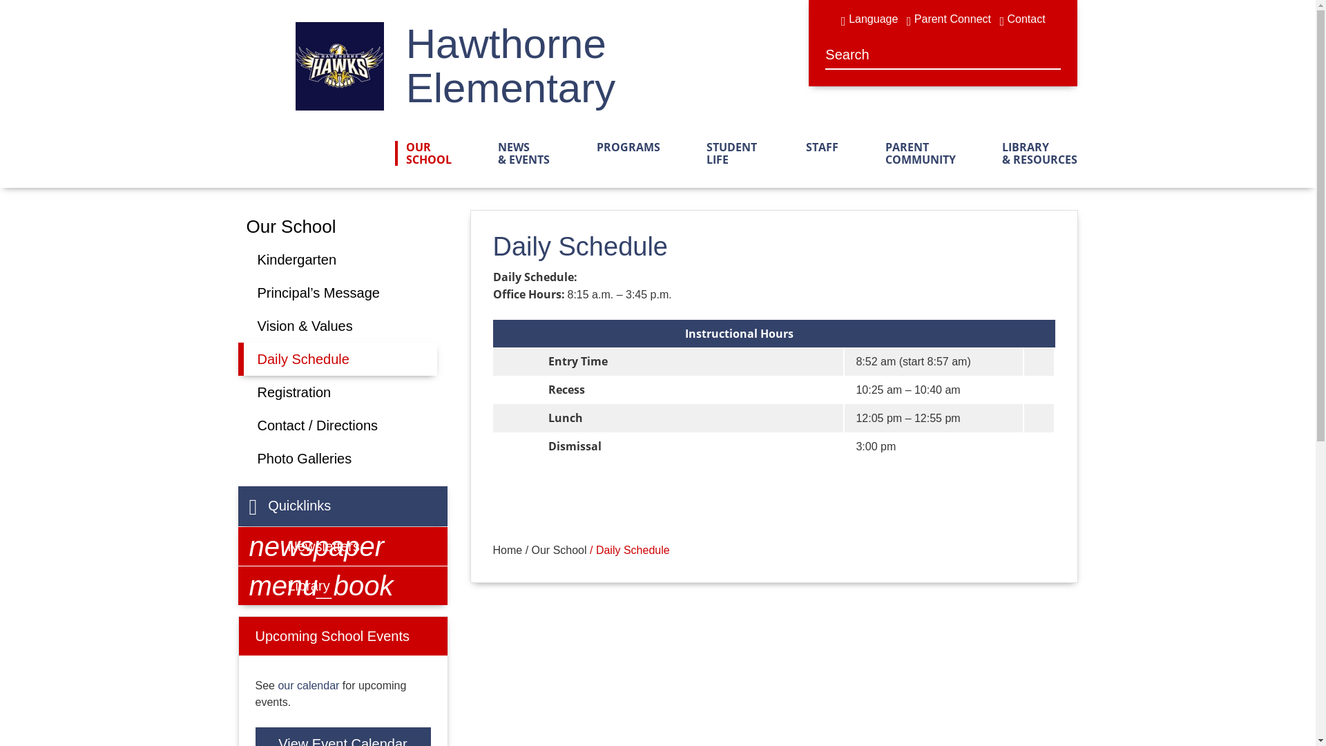 Image resolution: width=1326 pixels, height=746 pixels. What do you see at coordinates (429, 153) in the screenshot?
I see `OUR 
SCHOOL` at bounding box center [429, 153].